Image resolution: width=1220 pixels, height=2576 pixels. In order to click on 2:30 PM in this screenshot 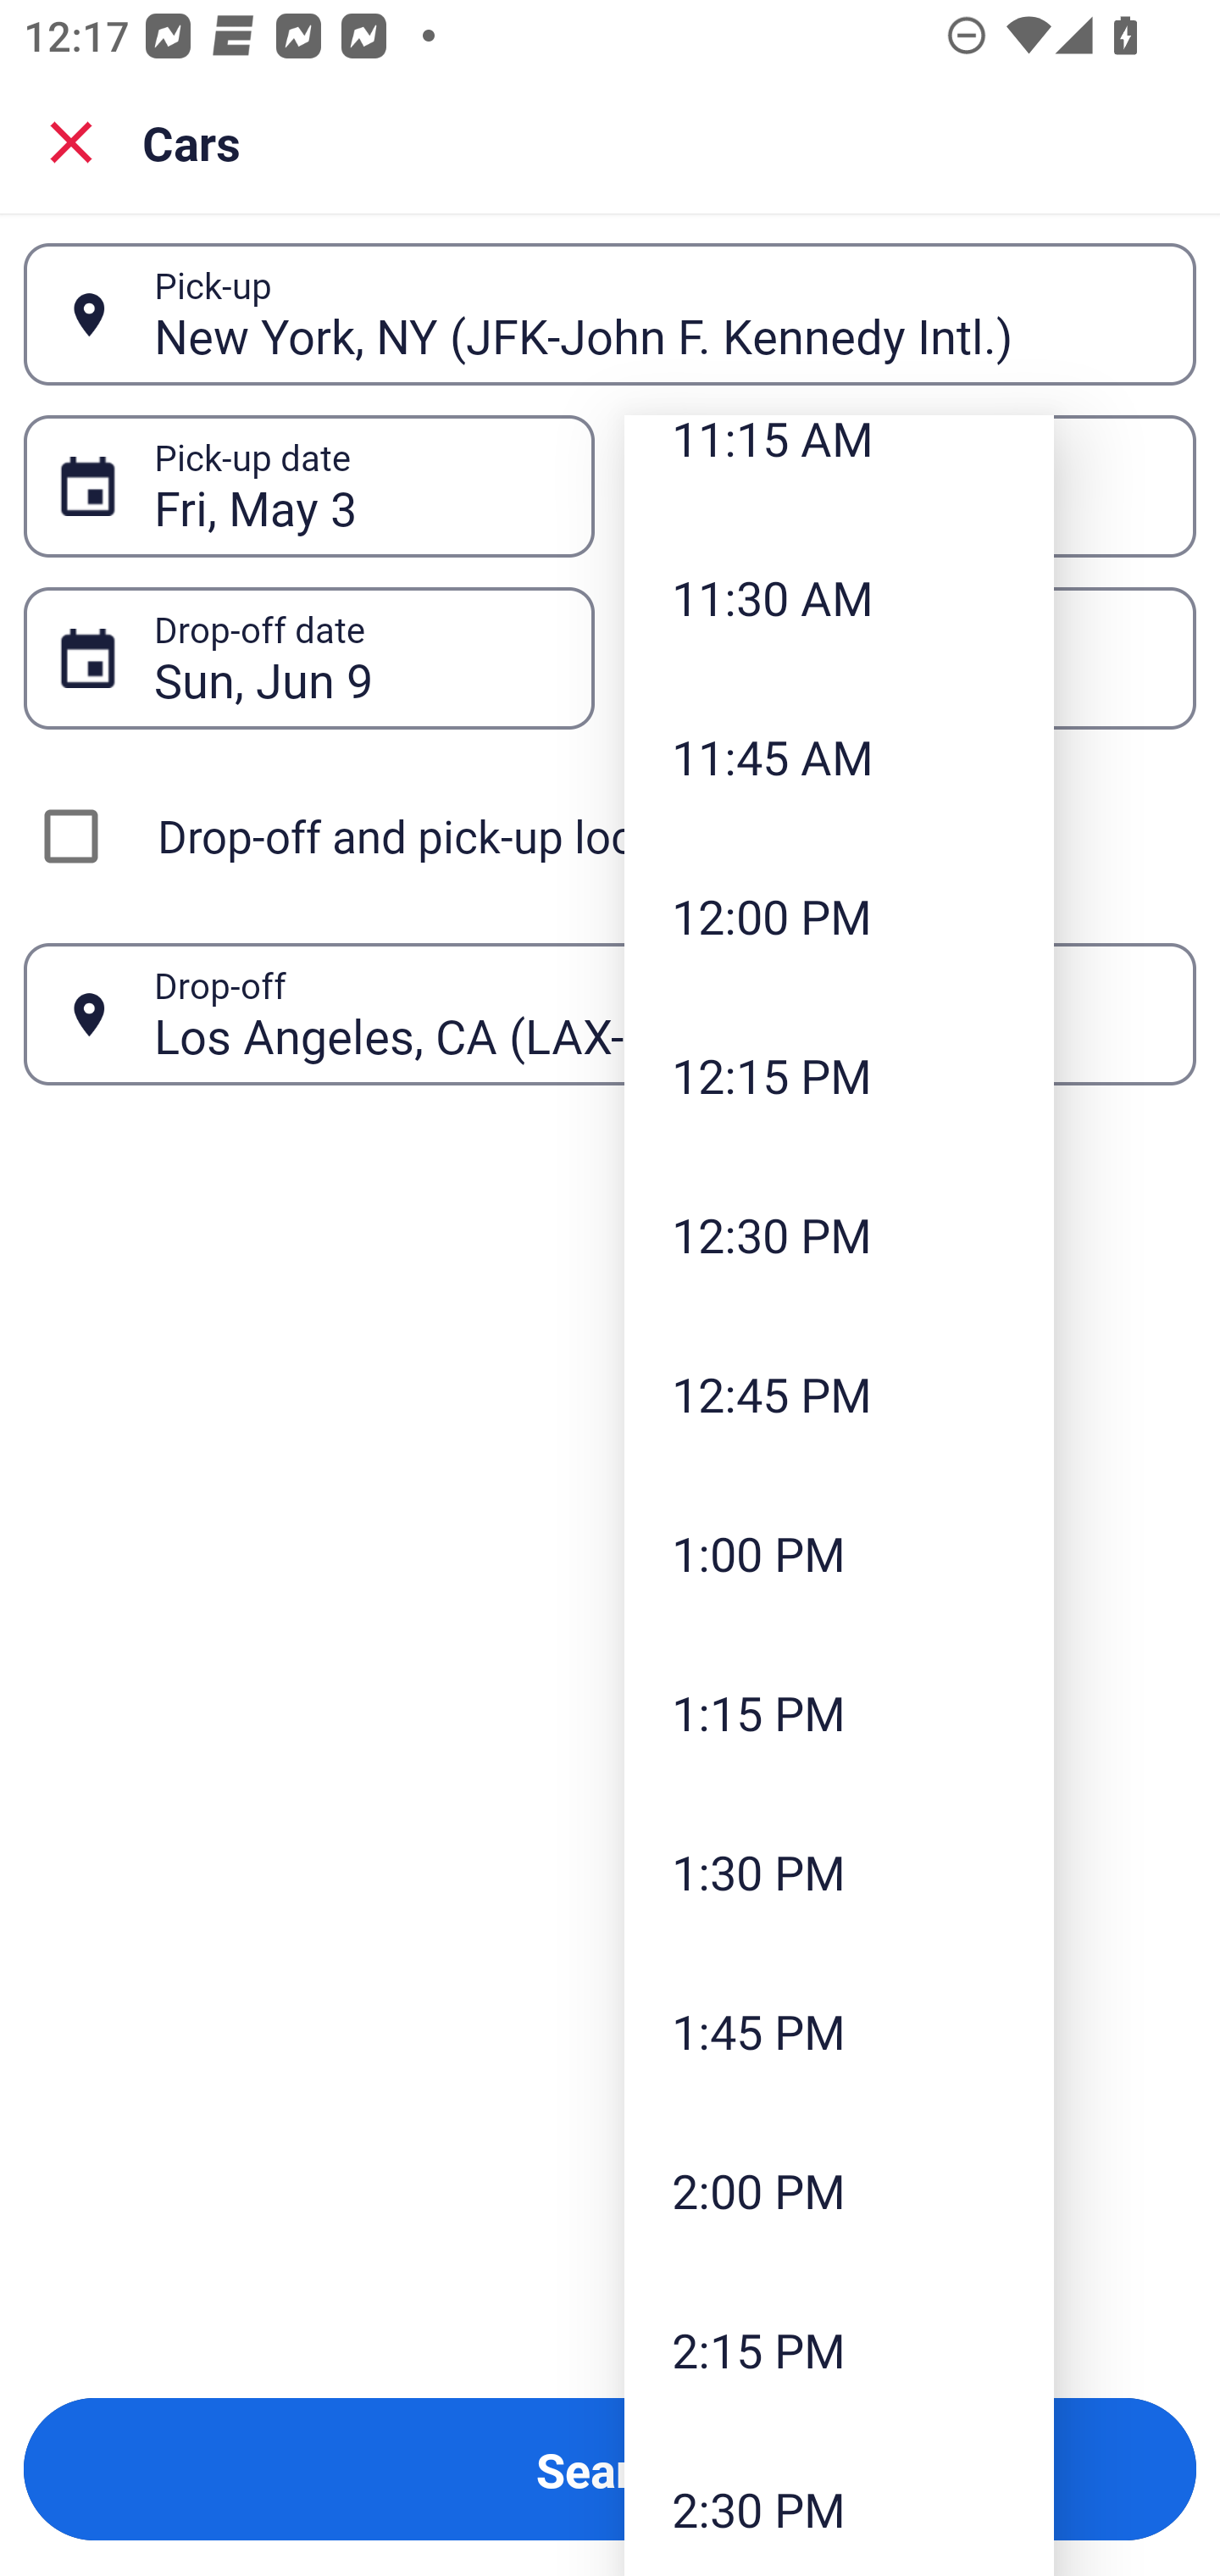, I will do `click(839, 2502)`.